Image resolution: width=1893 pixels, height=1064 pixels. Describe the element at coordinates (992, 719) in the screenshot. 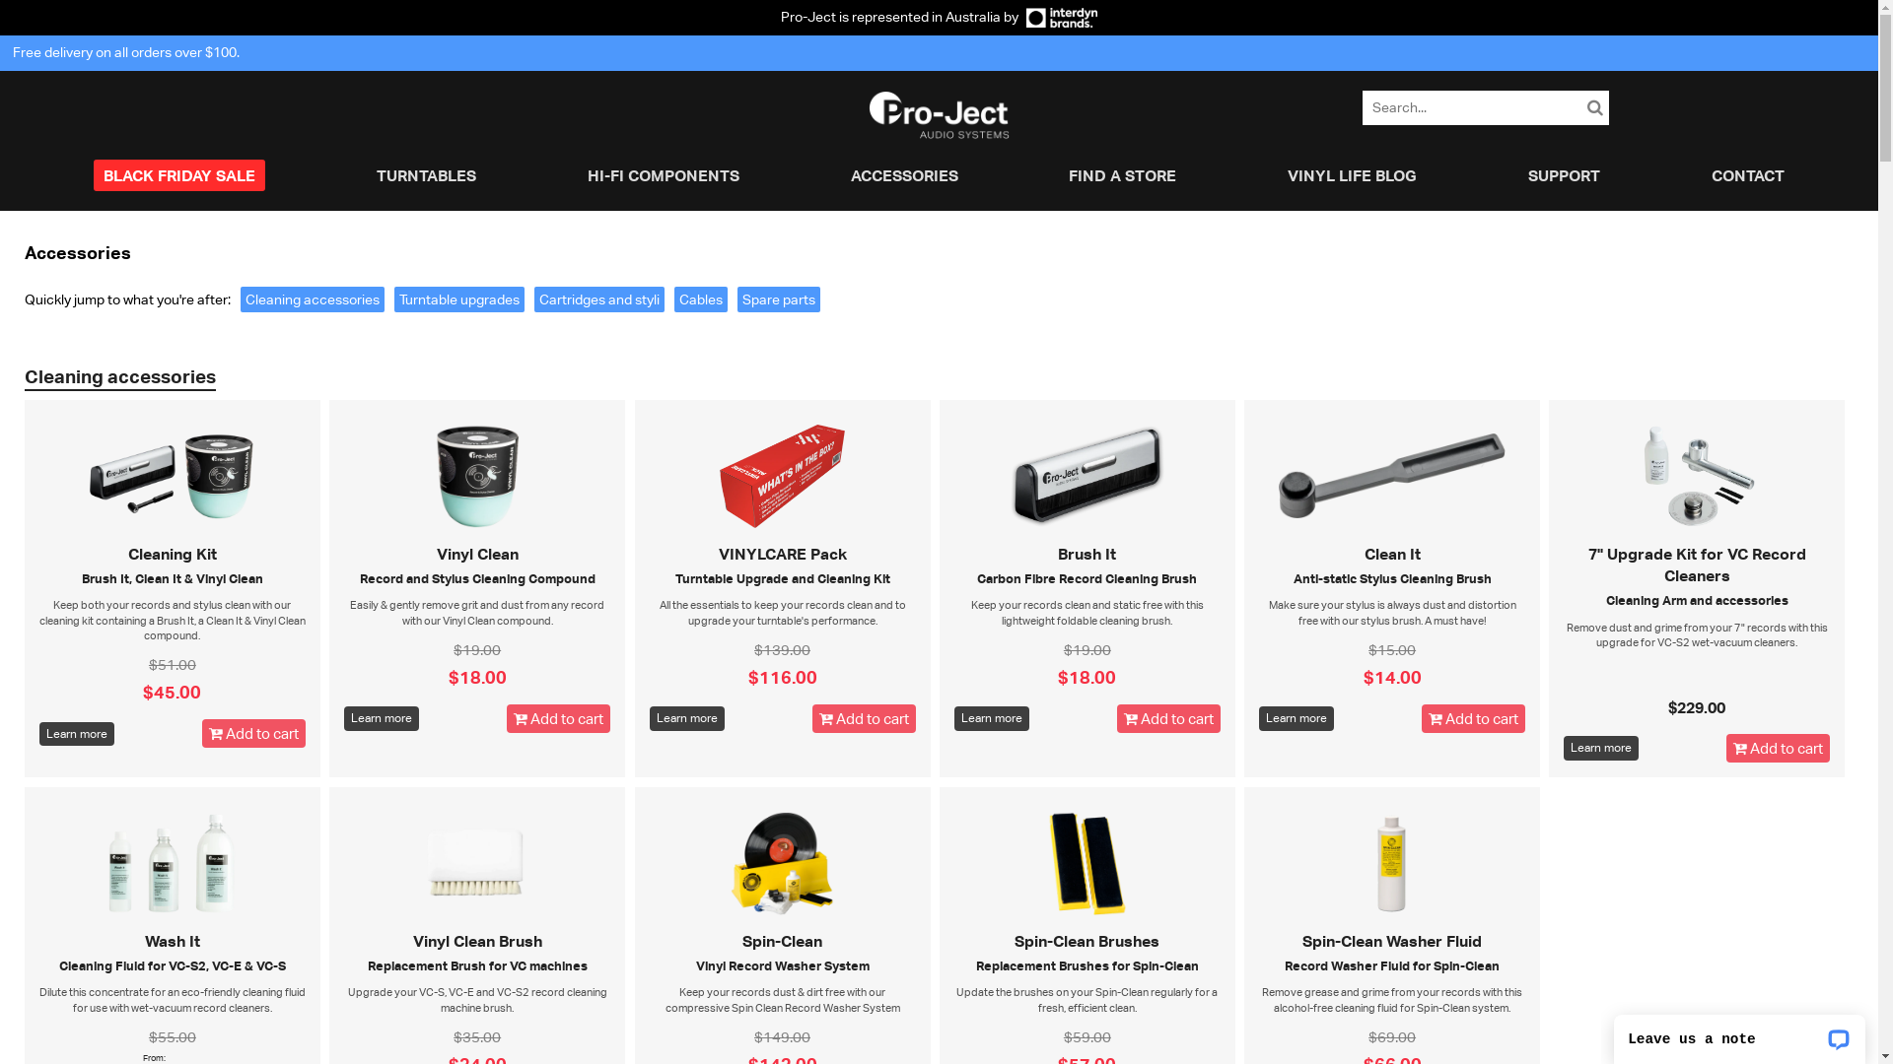

I see `Learn more` at that location.